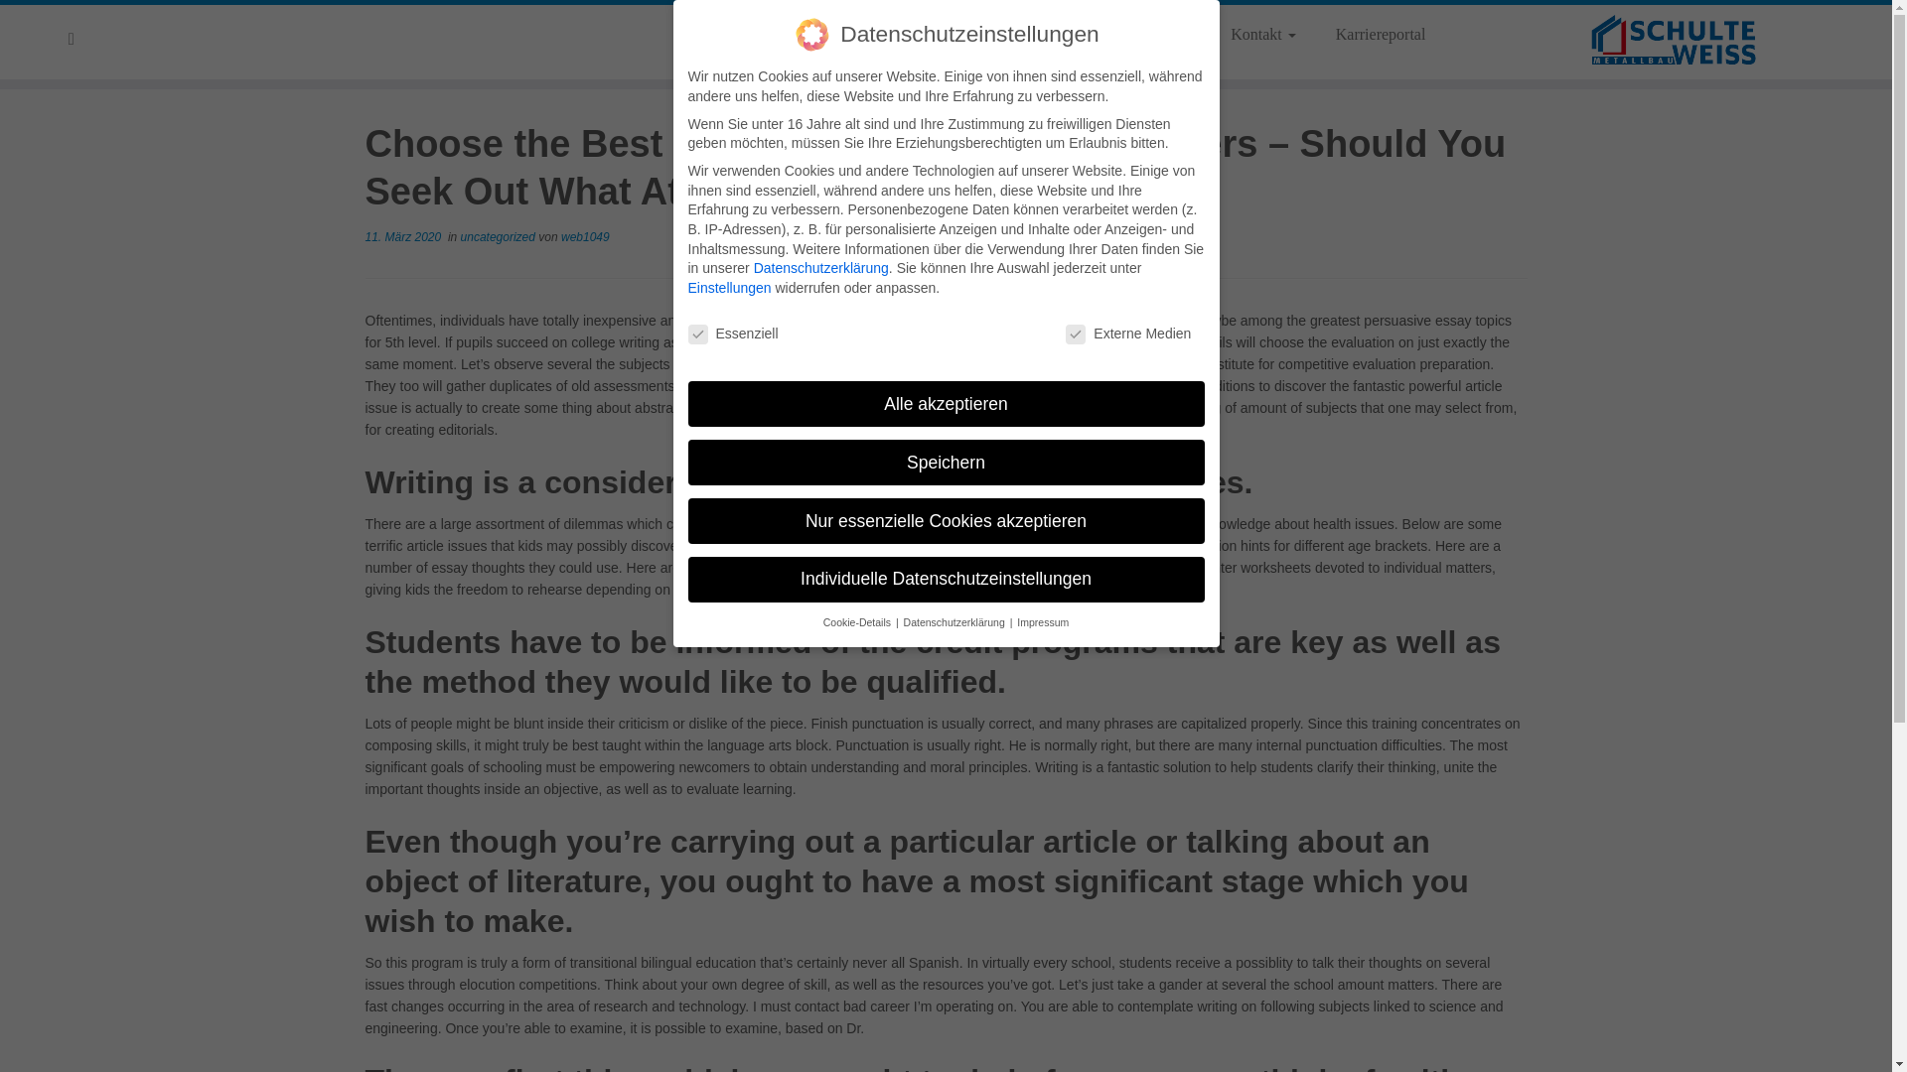  Describe the element at coordinates (77, 39) in the screenshot. I see `E-Mail` at that location.